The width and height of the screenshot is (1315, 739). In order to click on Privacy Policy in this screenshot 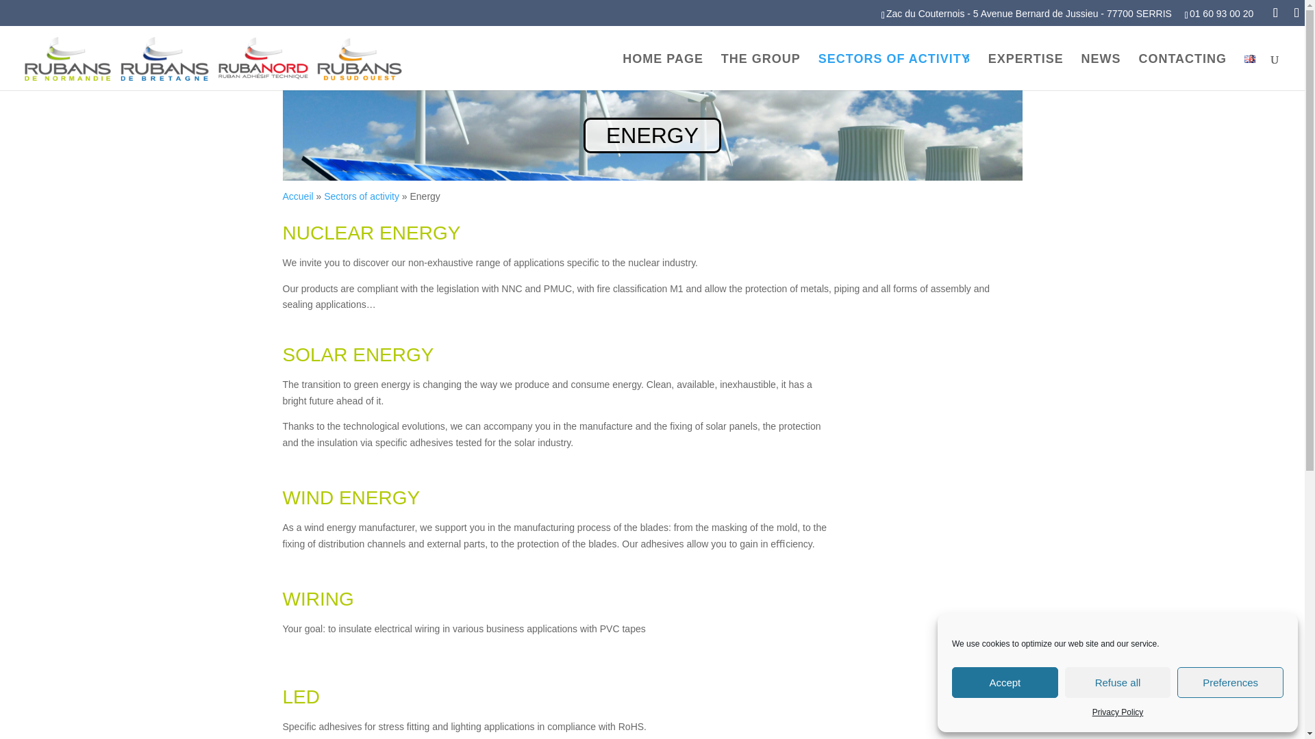, I will do `click(1118, 713)`.